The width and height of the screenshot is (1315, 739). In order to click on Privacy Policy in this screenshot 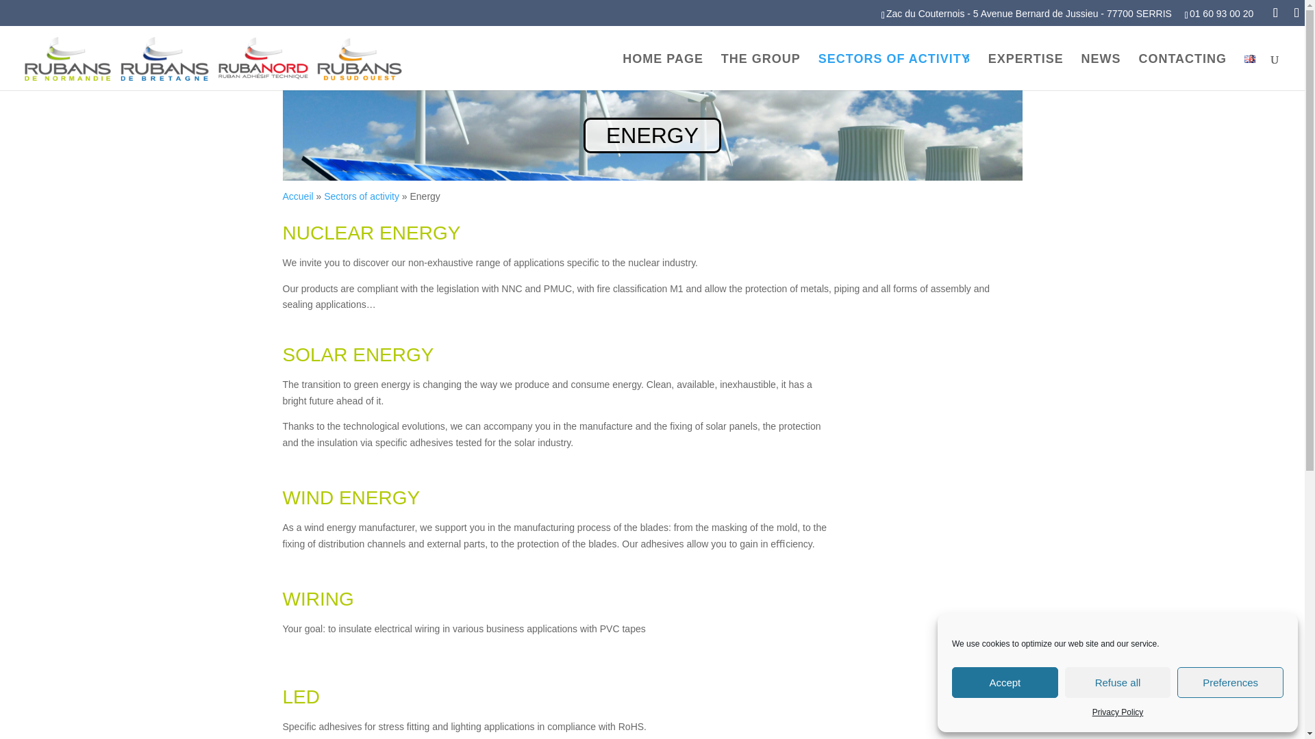, I will do `click(1118, 713)`.